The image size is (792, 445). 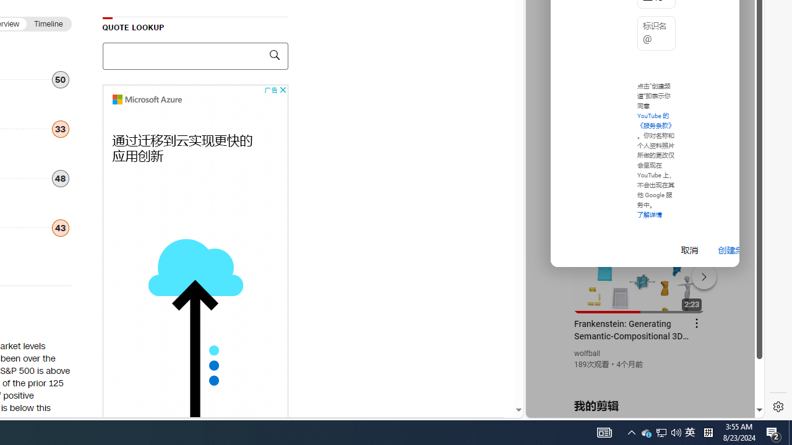 What do you see at coordinates (549, 267) in the screenshot?
I see `Global web icon` at bounding box center [549, 267].